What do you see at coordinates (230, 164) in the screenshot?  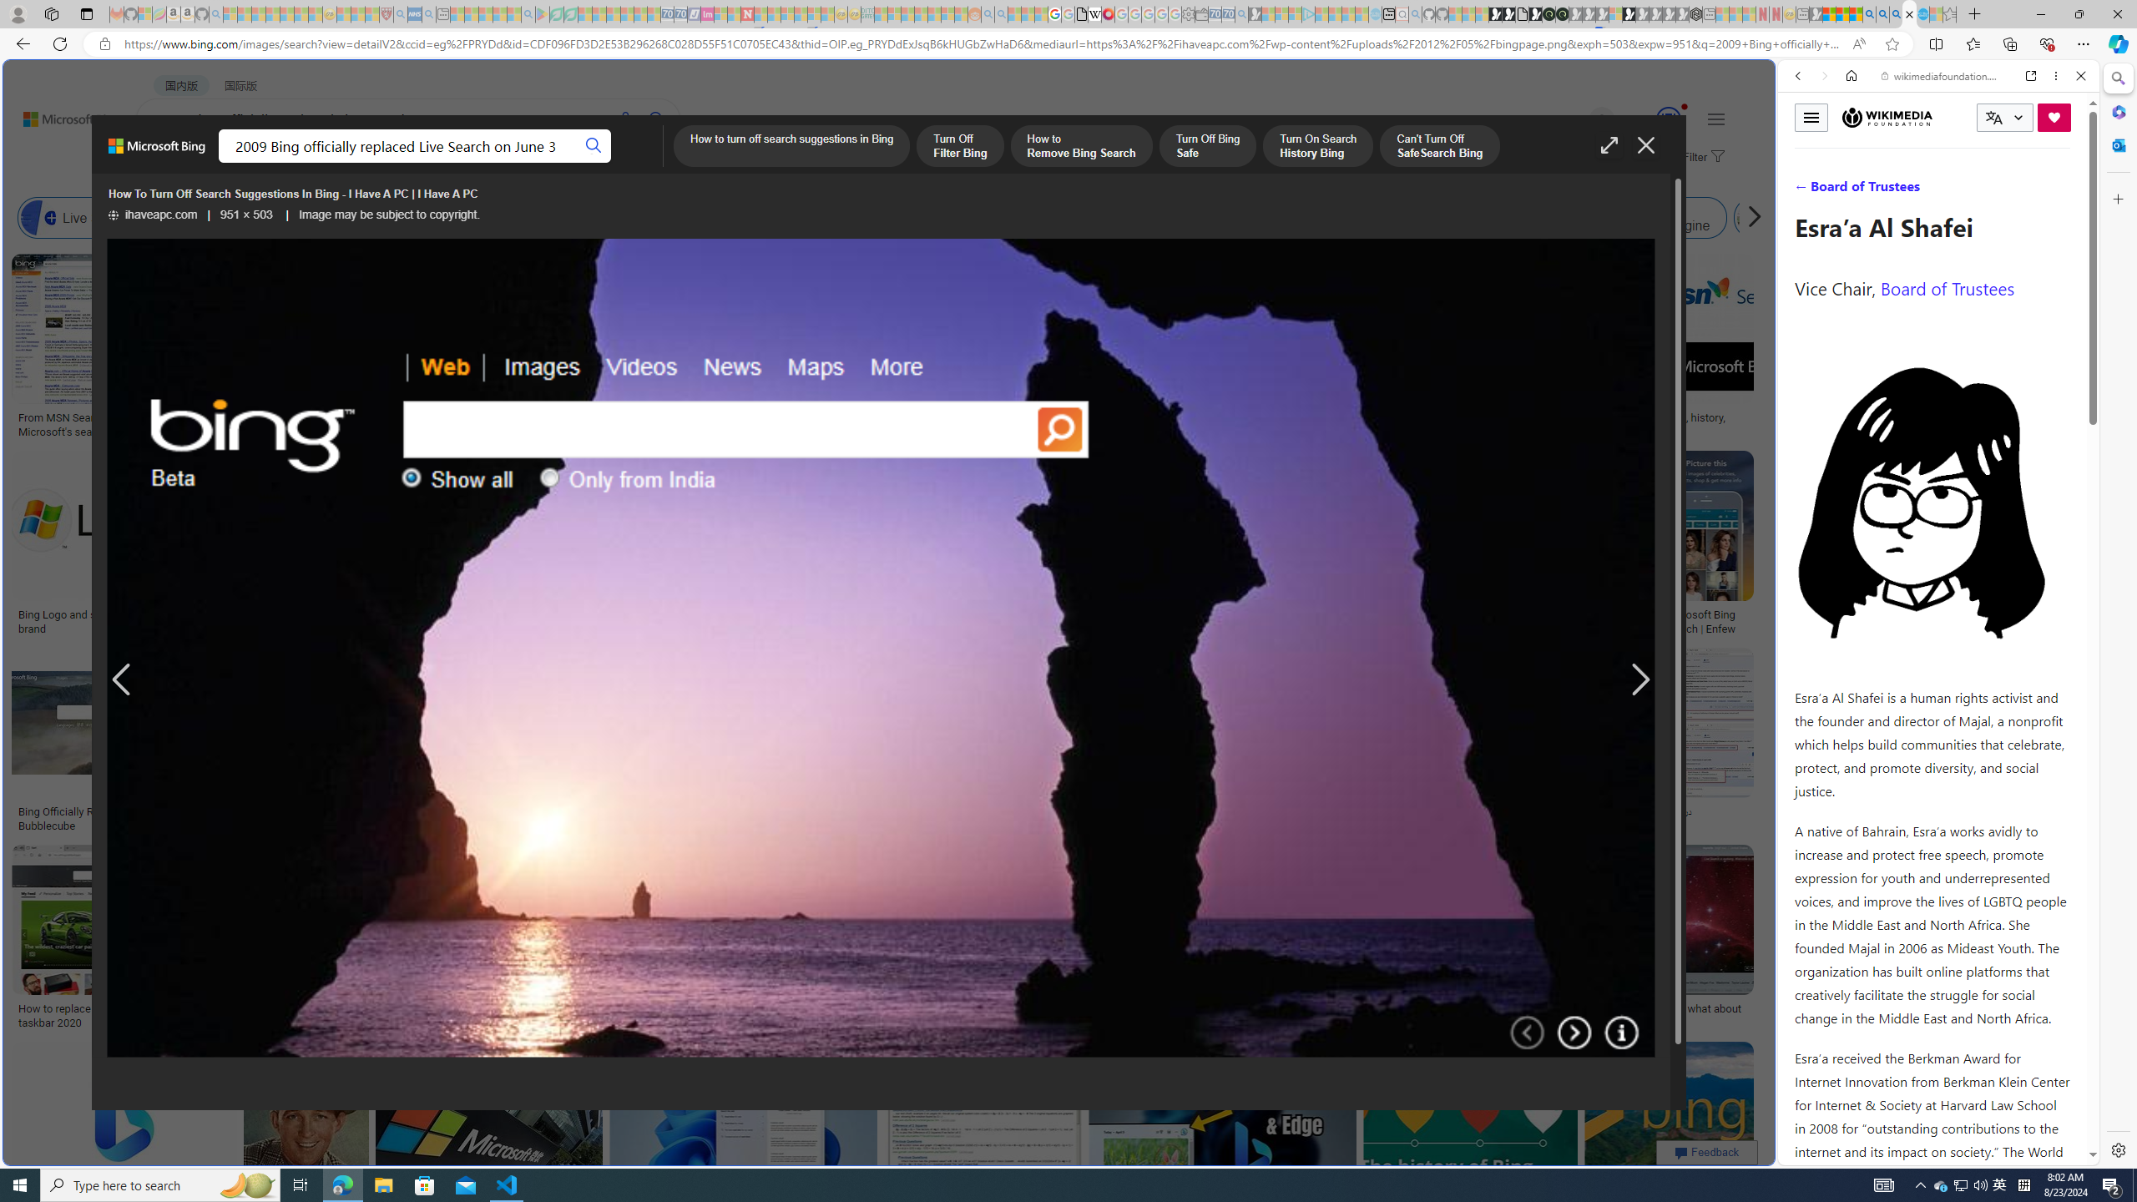 I see `MY BING` at bounding box center [230, 164].